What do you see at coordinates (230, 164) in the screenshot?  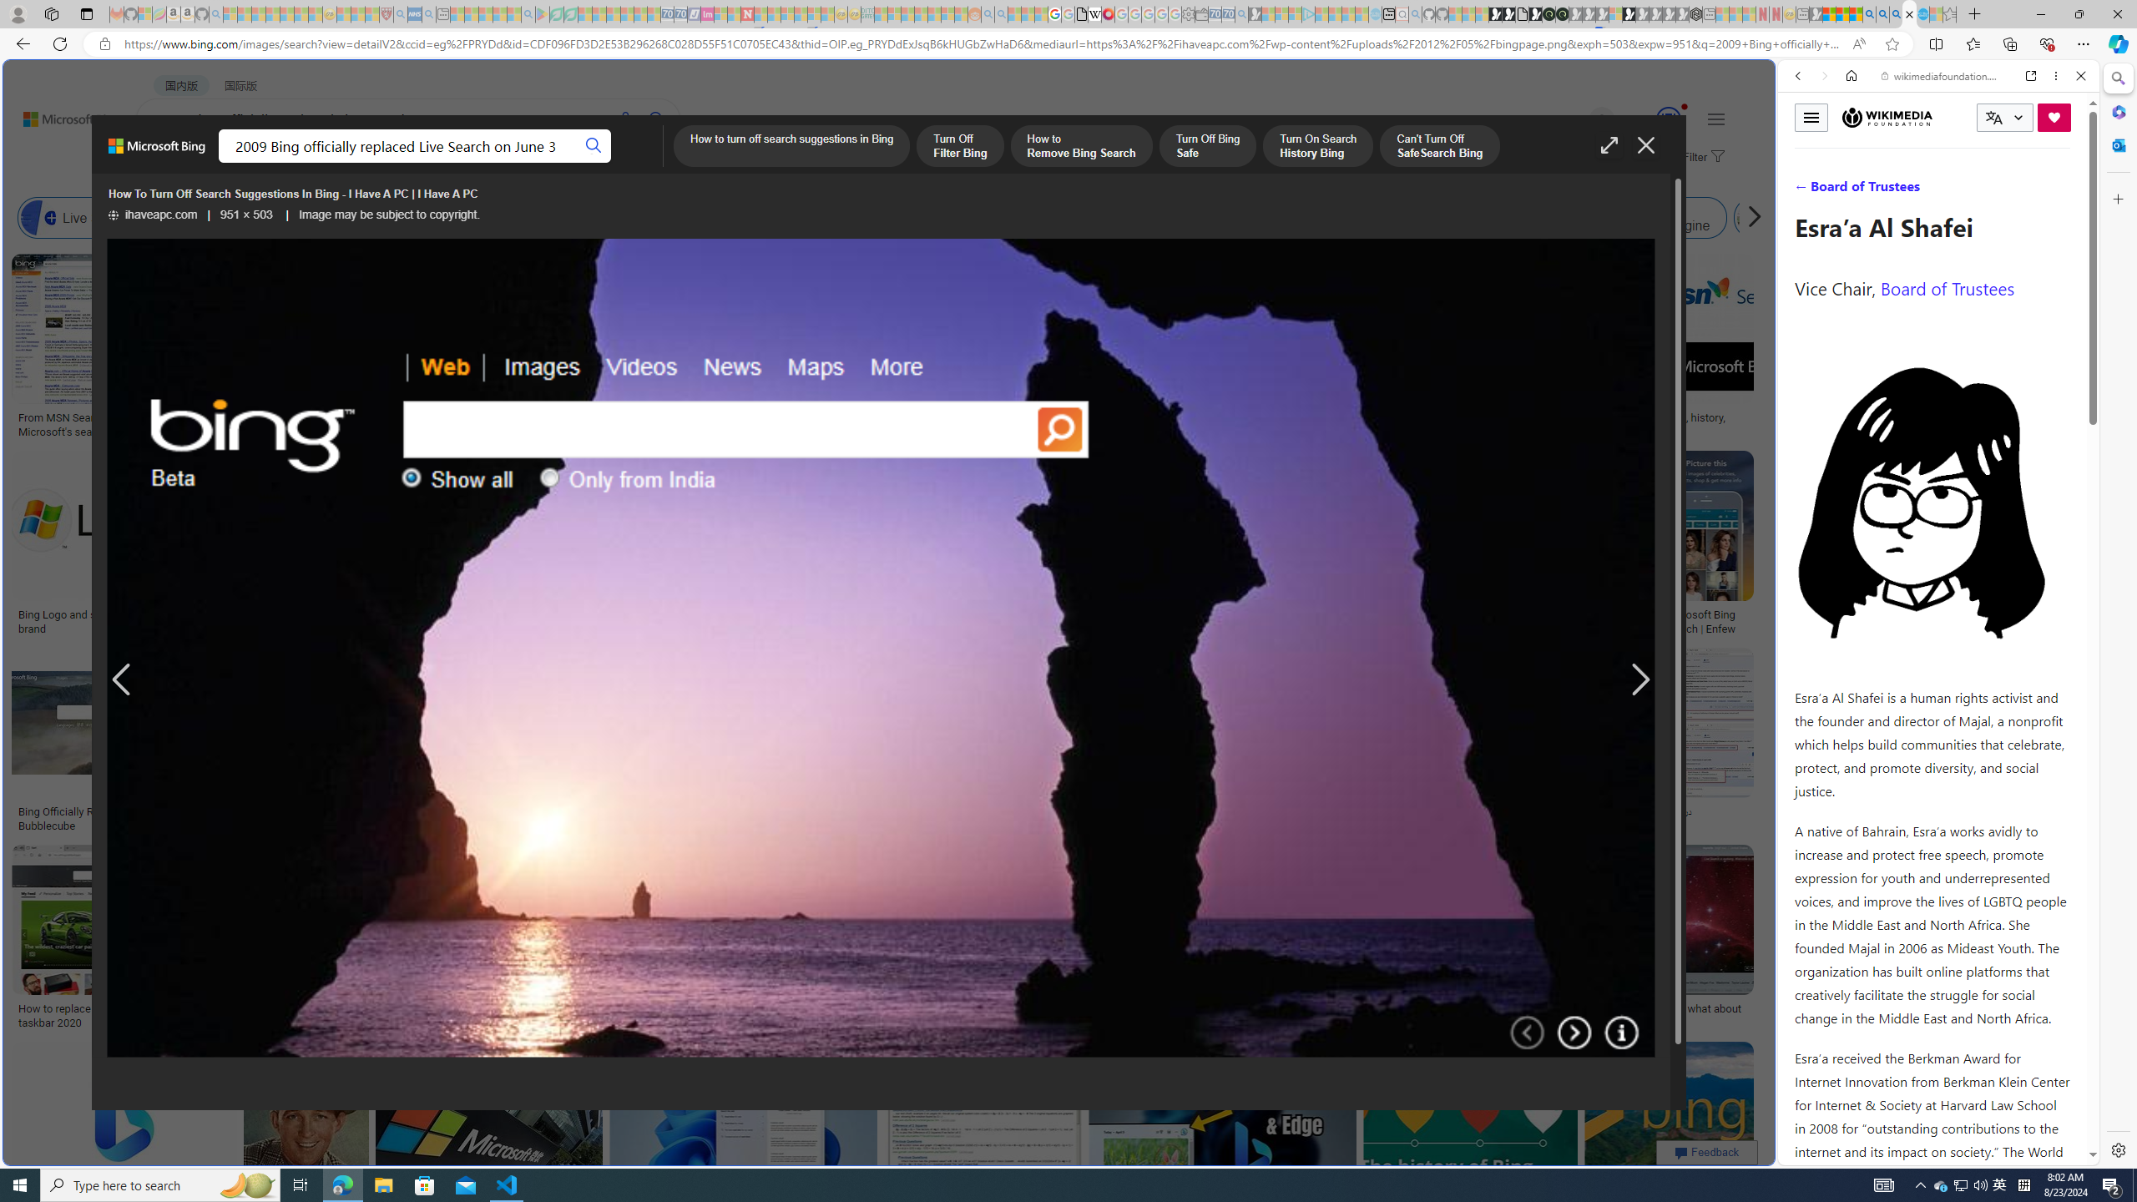 I see `MY BING` at bounding box center [230, 164].